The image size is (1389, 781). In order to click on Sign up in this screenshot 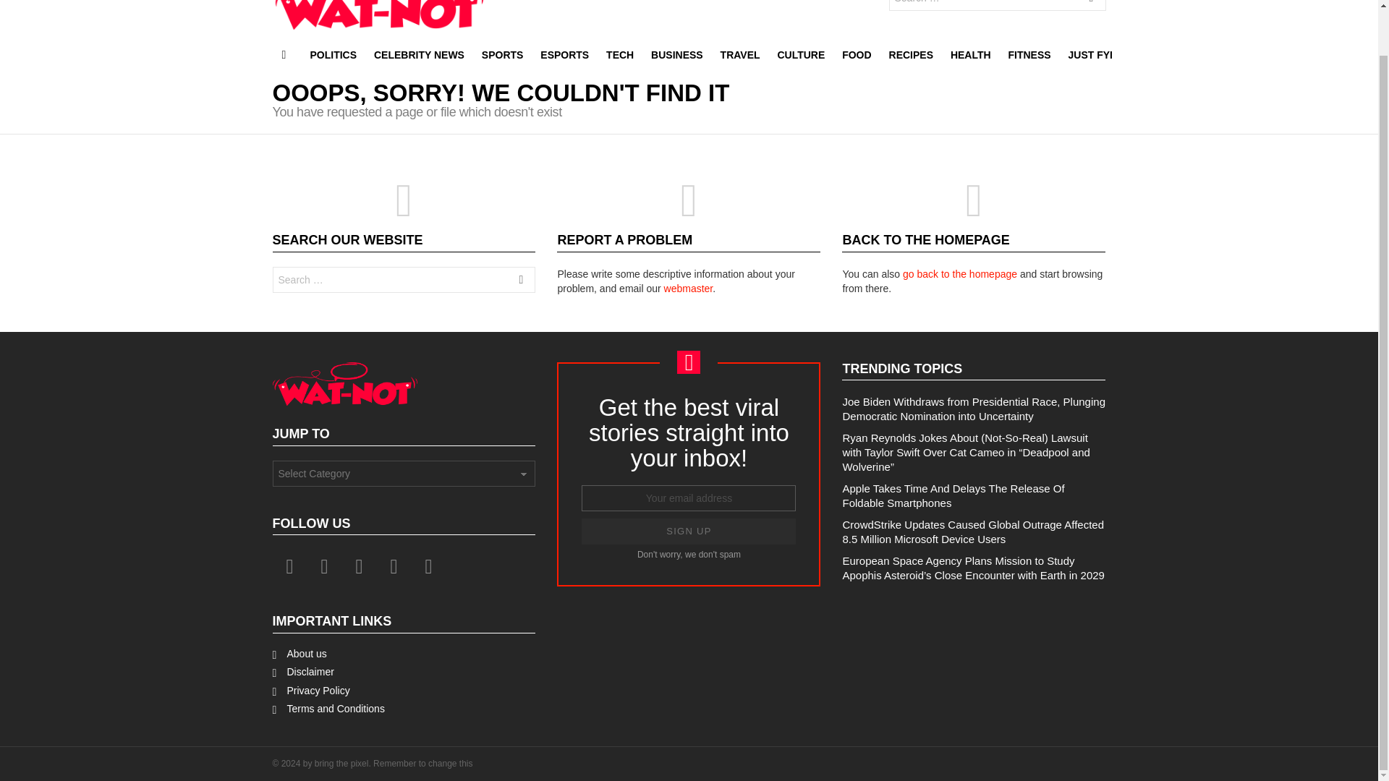, I will do `click(689, 531)`.